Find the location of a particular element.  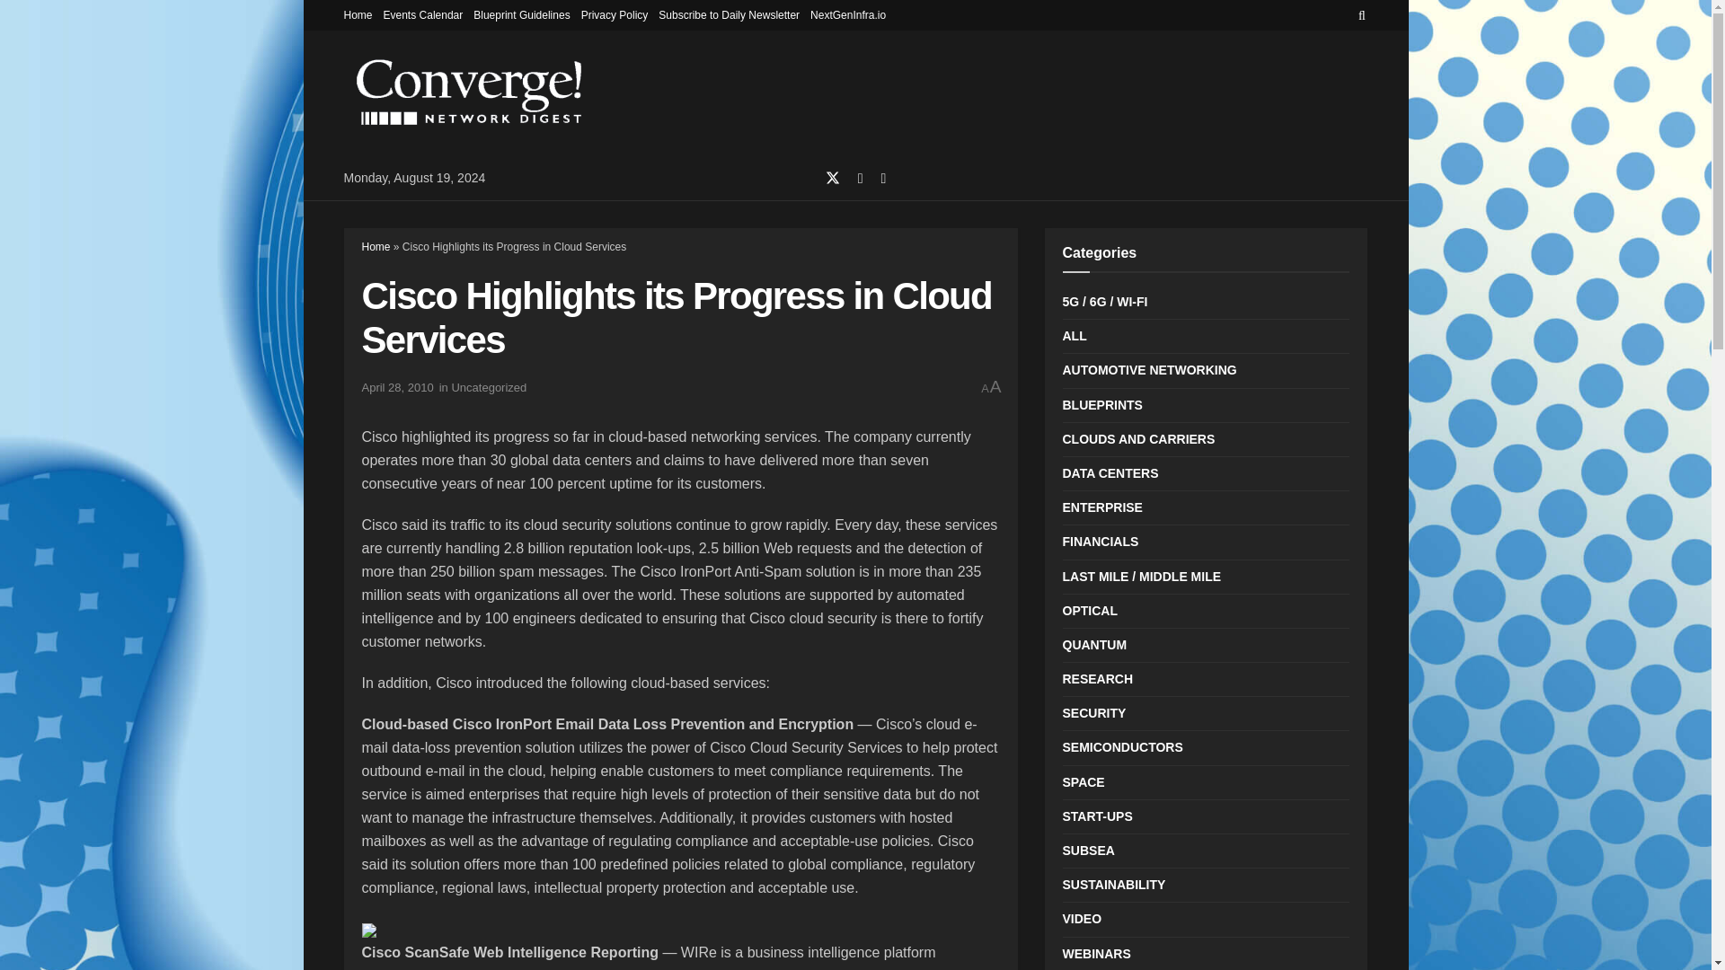

NextGenInfra.io is located at coordinates (848, 14).